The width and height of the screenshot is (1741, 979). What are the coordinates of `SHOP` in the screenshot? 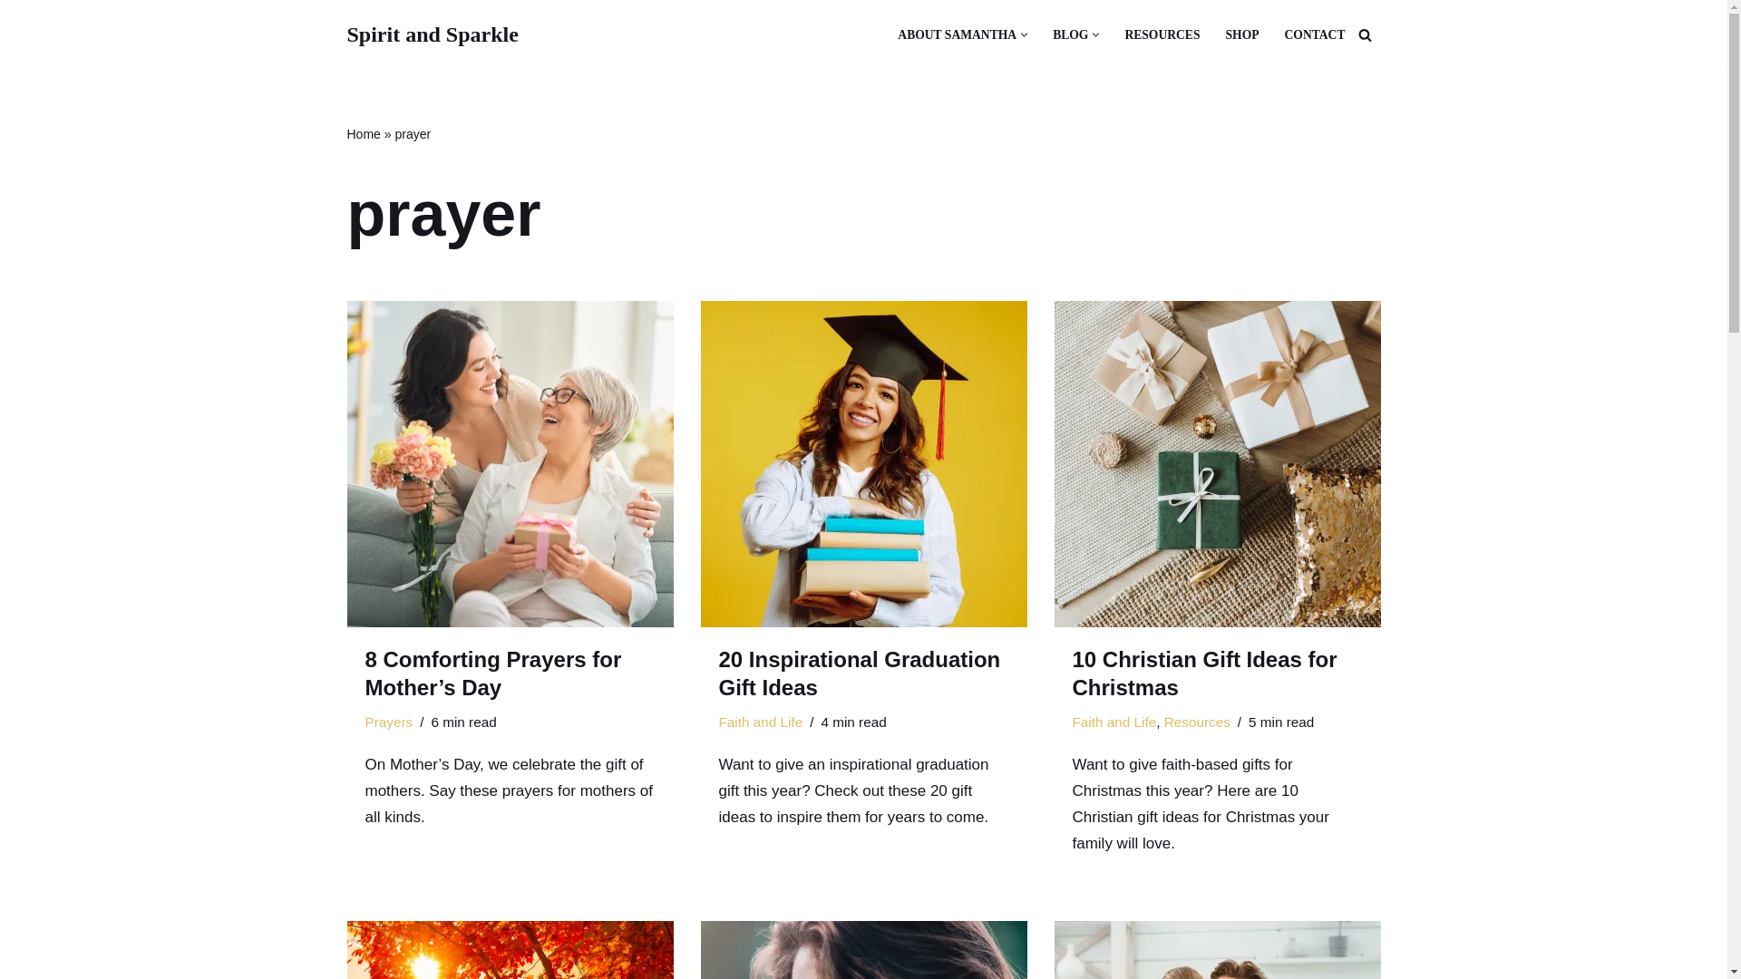 It's located at (1242, 34).